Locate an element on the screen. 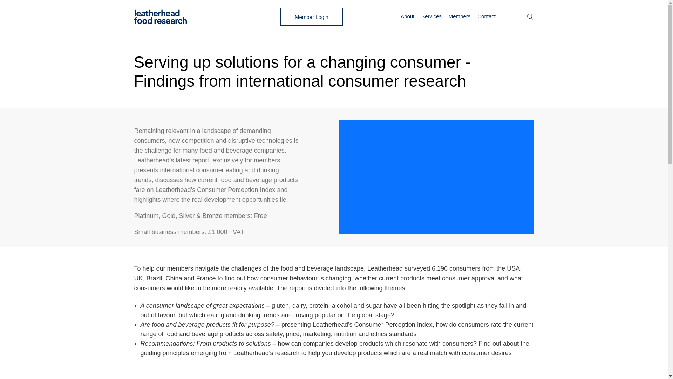  About is located at coordinates (142, 291).